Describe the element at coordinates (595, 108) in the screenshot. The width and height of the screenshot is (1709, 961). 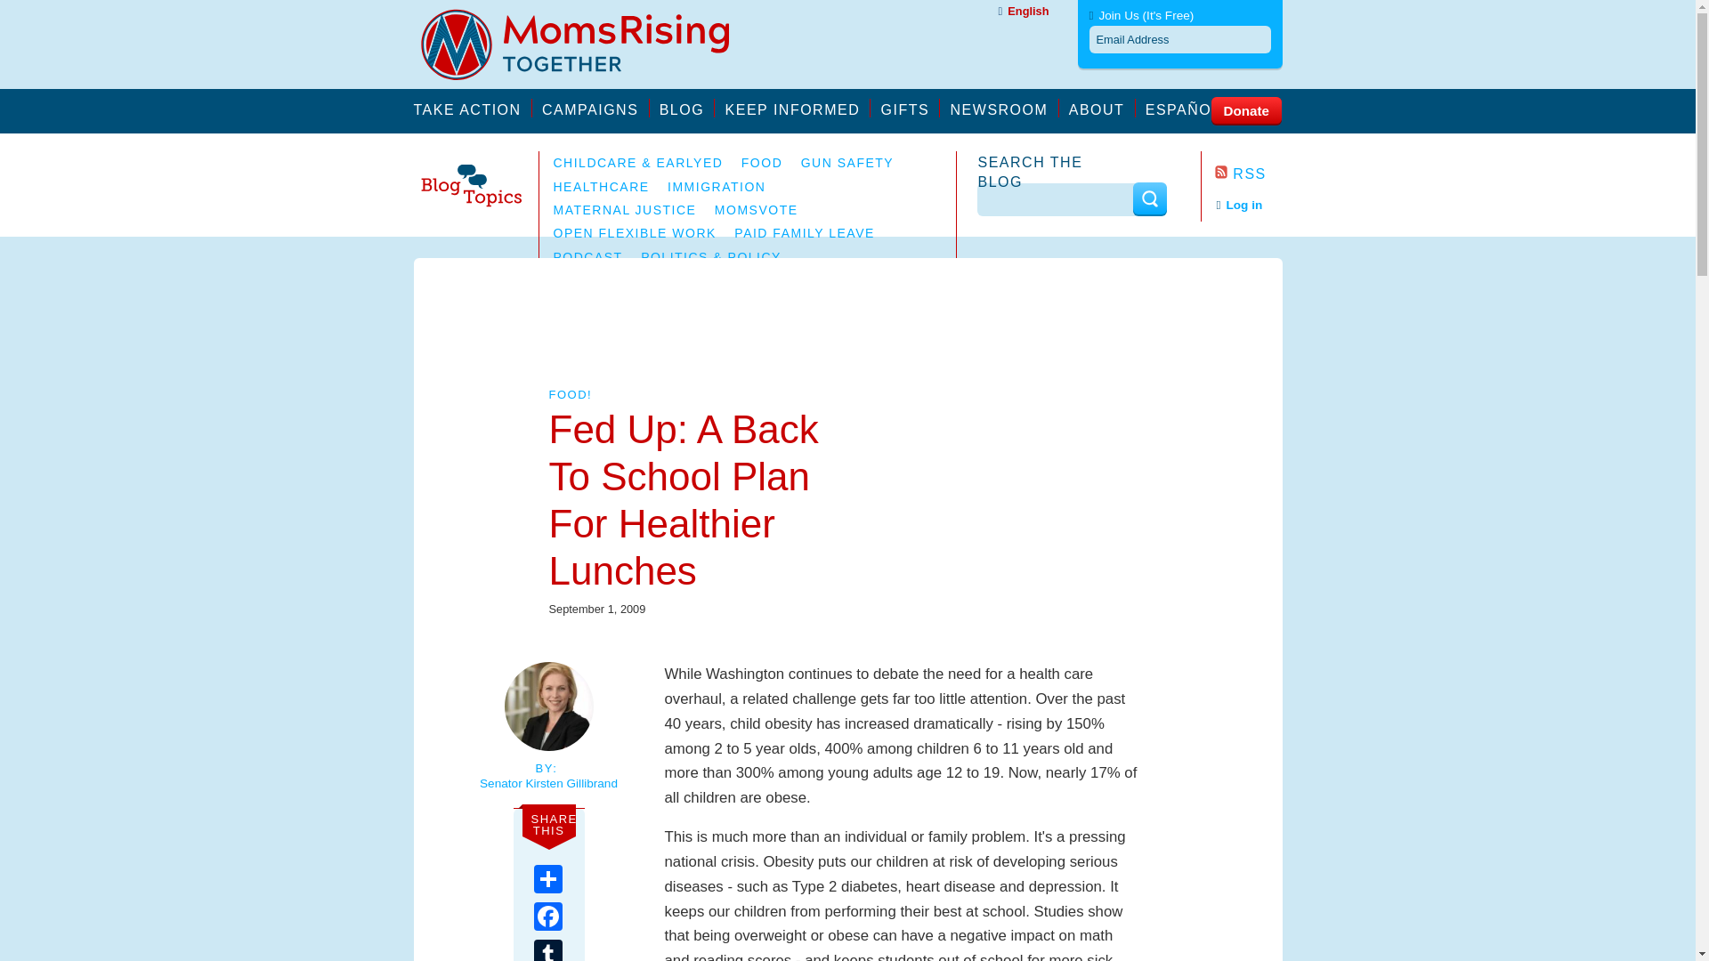
I see `CAMPAIGNS` at that location.